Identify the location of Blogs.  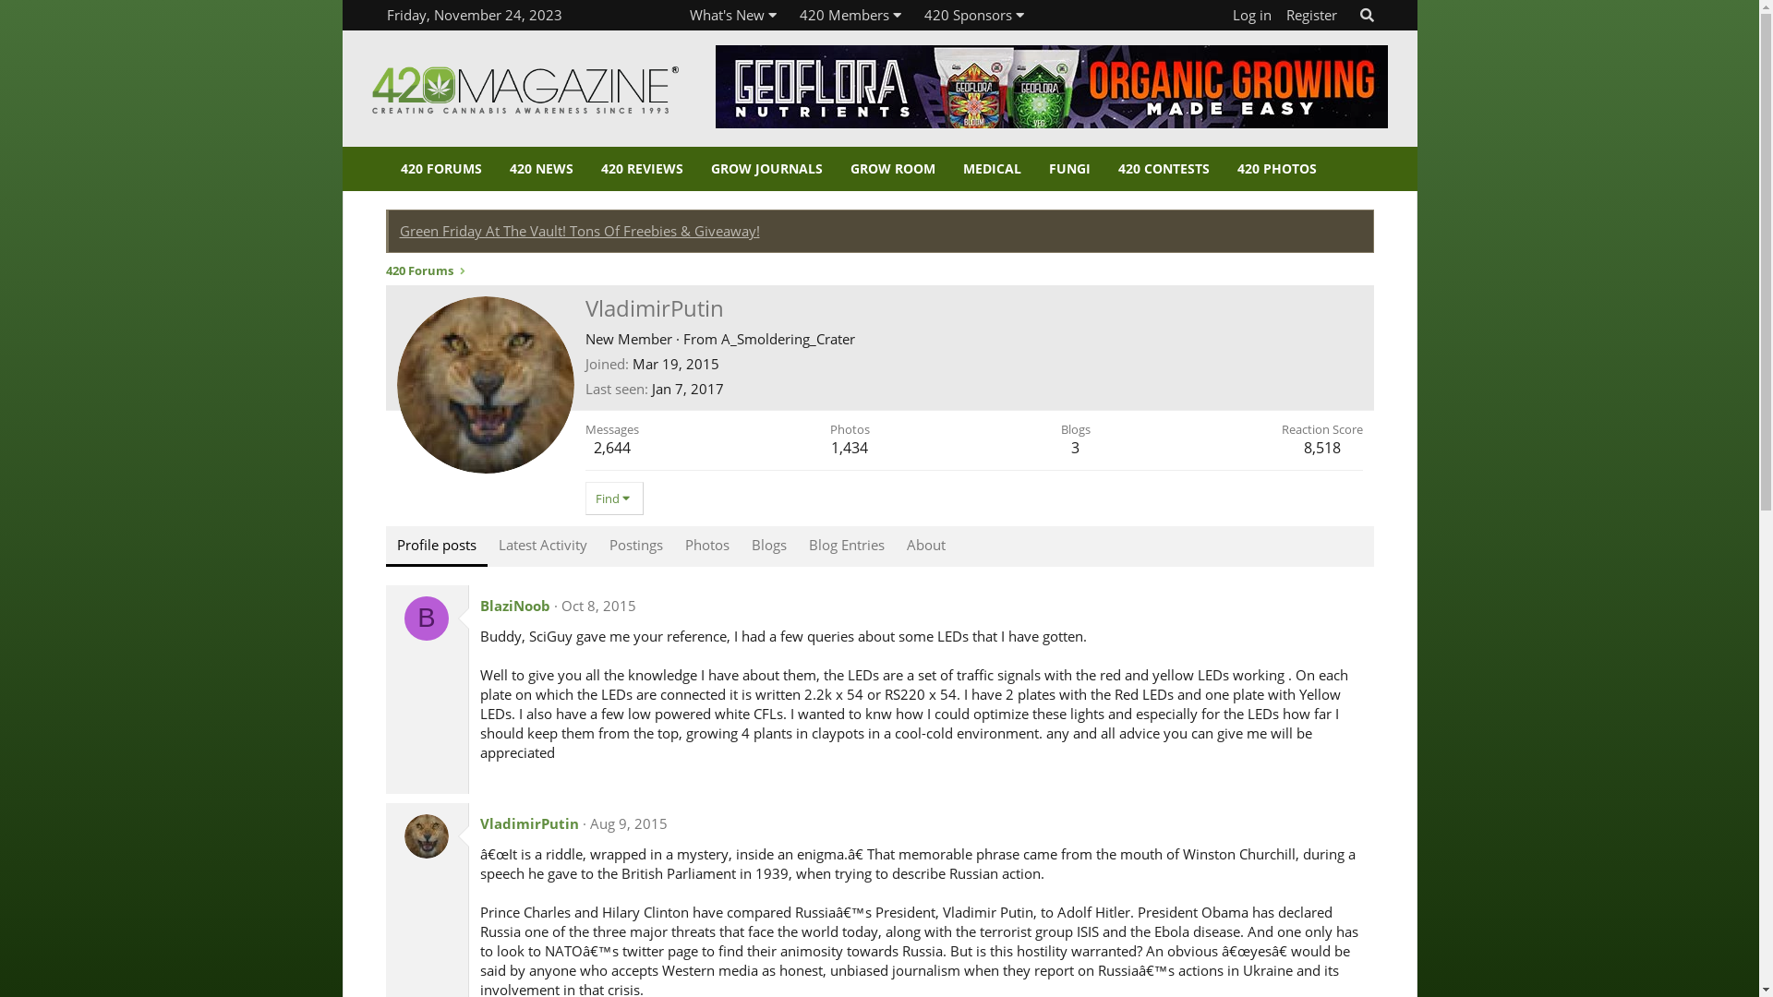
(769, 547).